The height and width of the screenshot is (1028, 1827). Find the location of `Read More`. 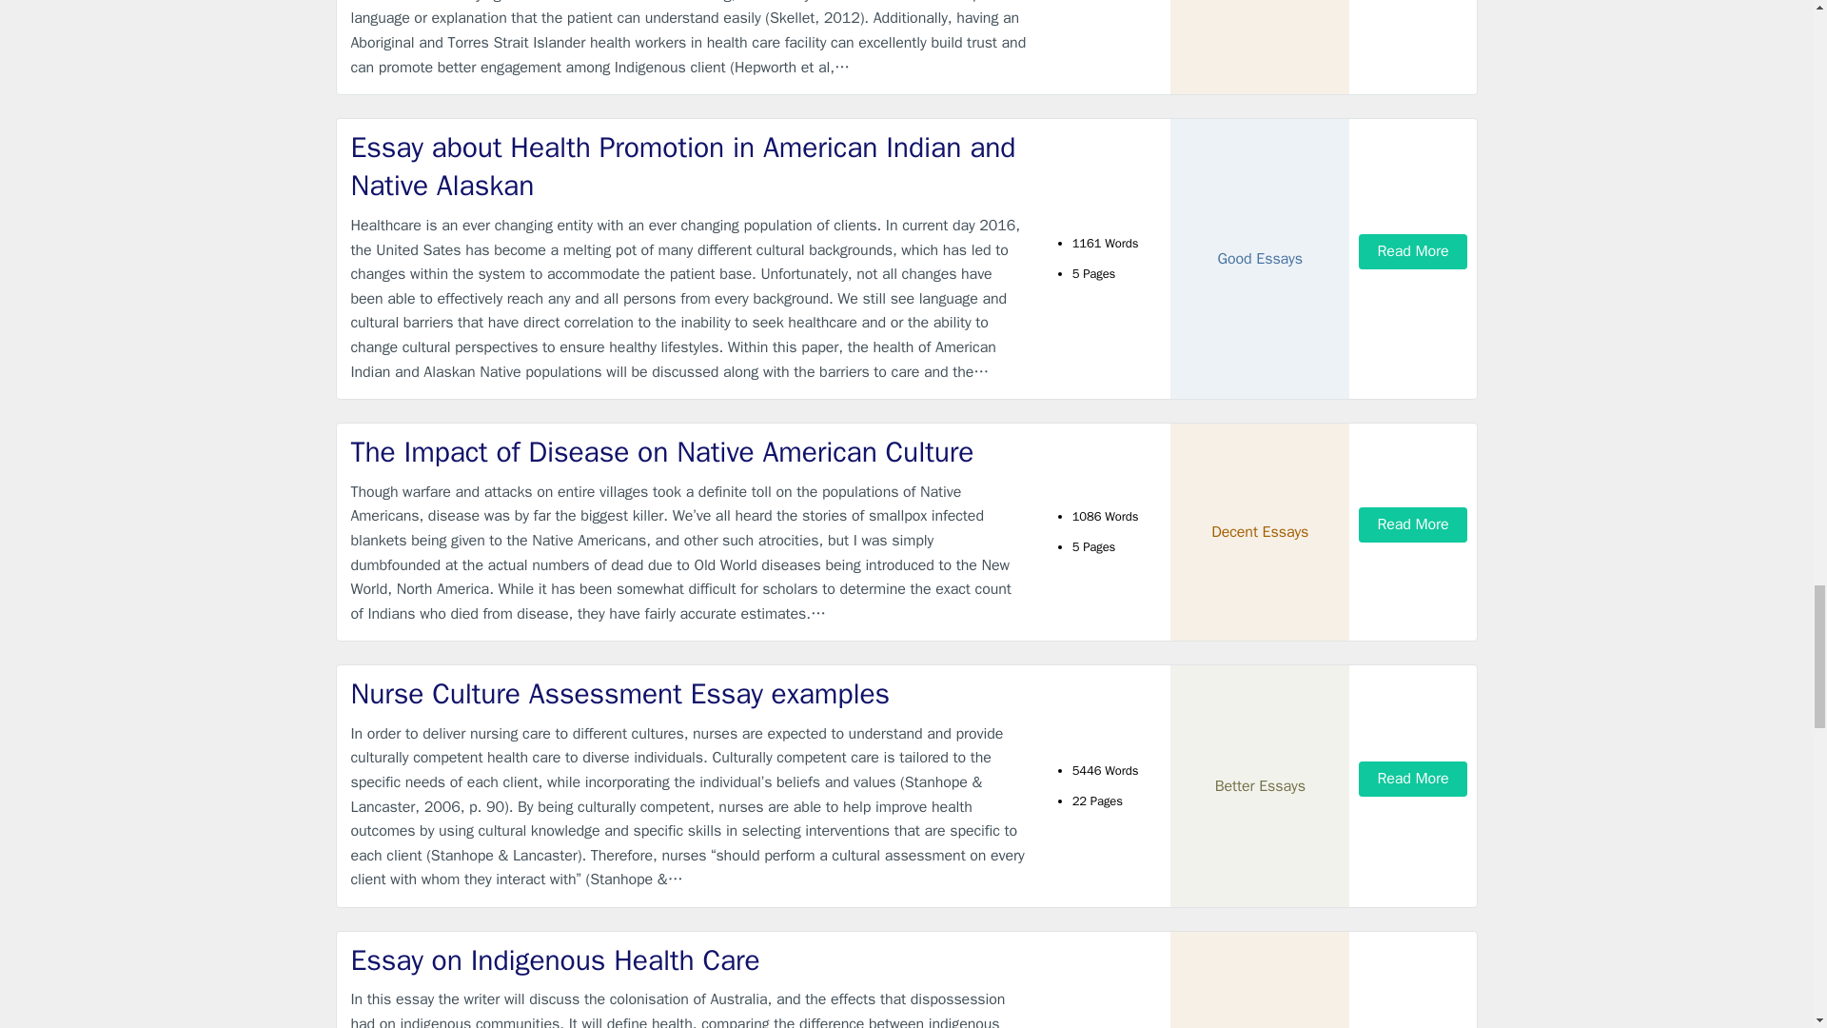

Read More is located at coordinates (1412, 251).